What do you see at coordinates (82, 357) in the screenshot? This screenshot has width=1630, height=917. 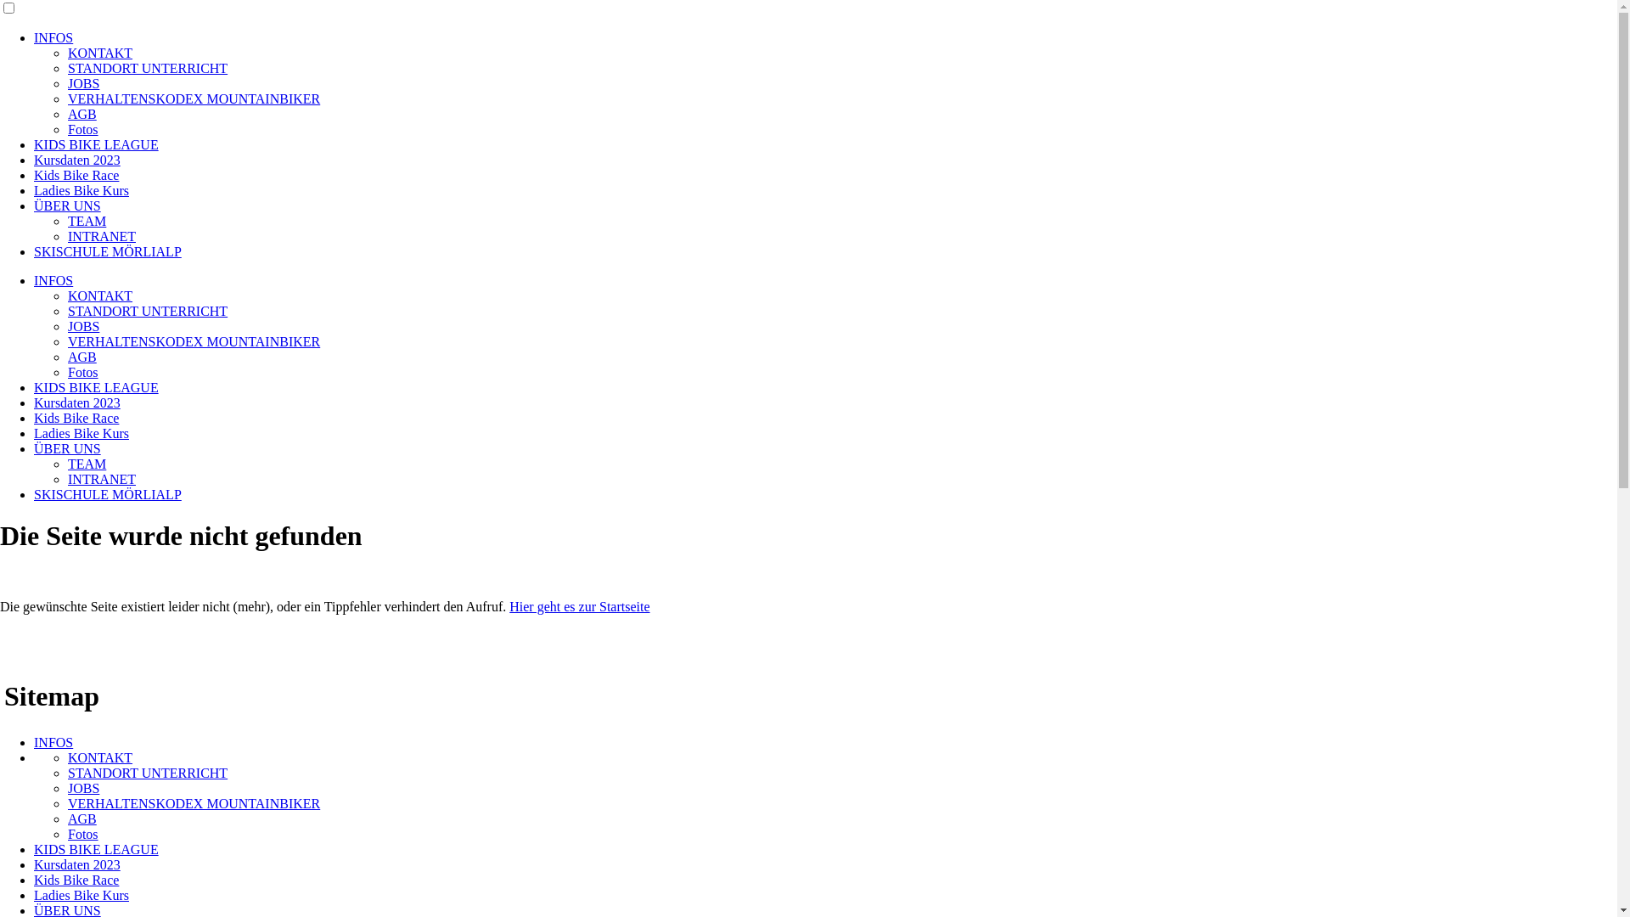 I see `AGB` at bounding box center [82, 357].